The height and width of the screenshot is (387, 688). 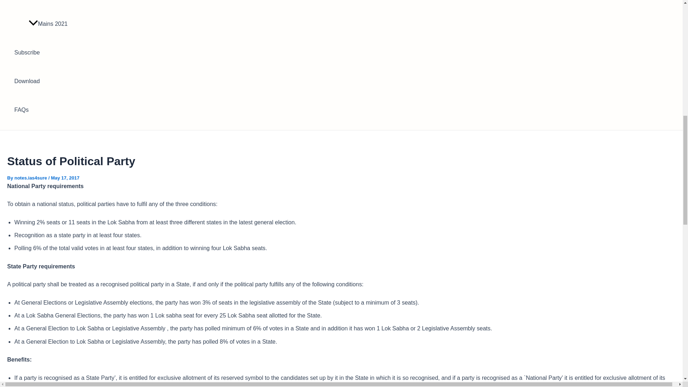 I want to click on Subscribe, so click(x=50, y=52).